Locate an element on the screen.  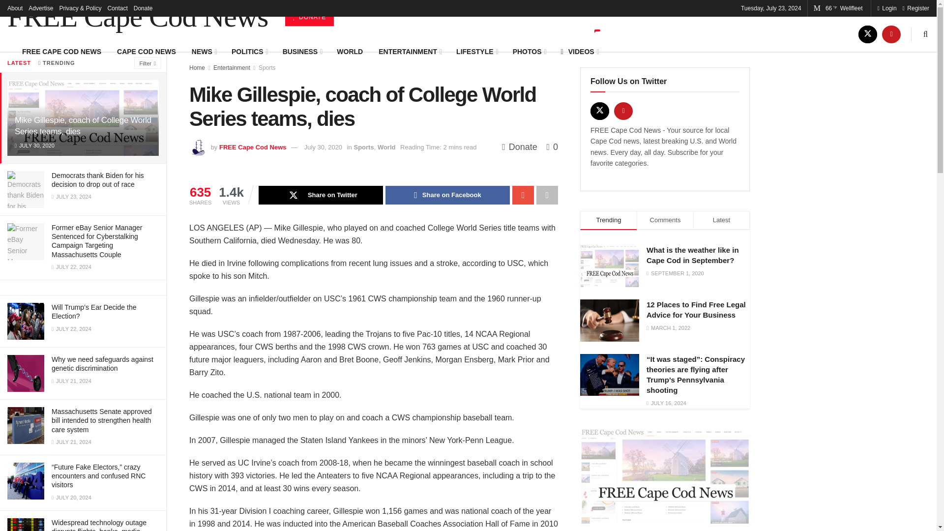
Donate is located at coordinates (144, 8).